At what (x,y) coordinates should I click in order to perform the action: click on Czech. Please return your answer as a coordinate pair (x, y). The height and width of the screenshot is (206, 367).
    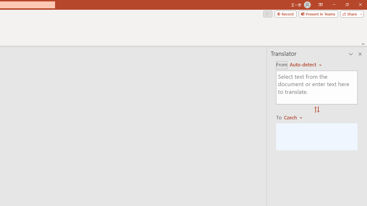
    Looking at the image, I should click on (295, 117).